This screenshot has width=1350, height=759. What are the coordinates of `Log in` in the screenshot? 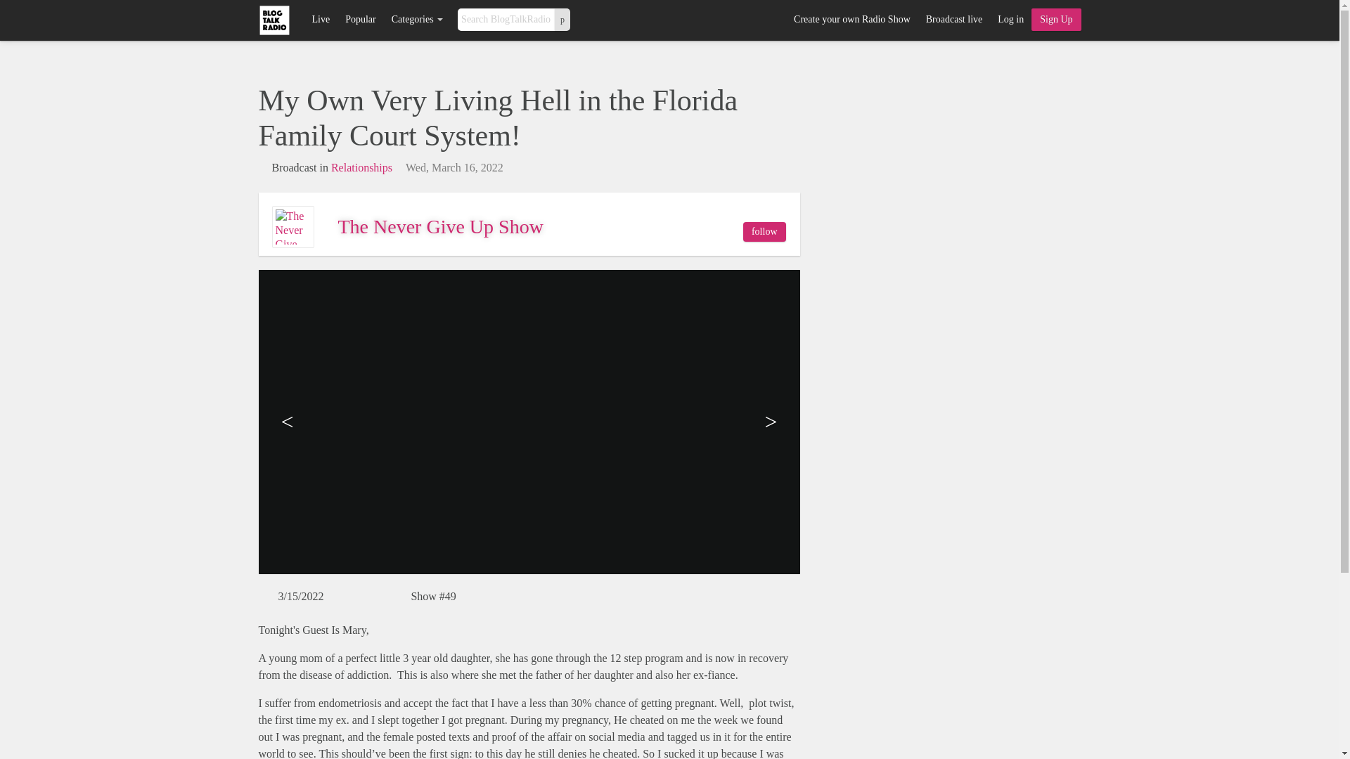 It's located at (1010, 20).